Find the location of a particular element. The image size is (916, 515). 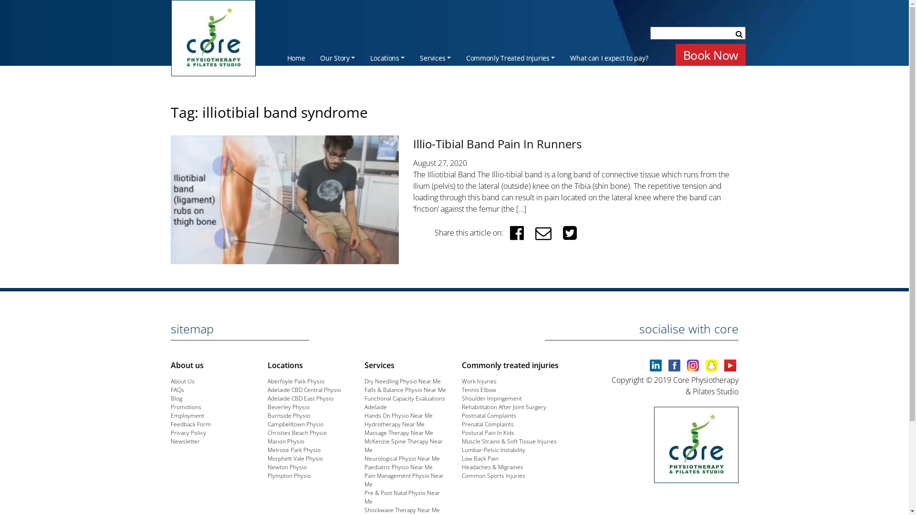

Shockwave Therapy Near Me is located at coordinates (402, 510).